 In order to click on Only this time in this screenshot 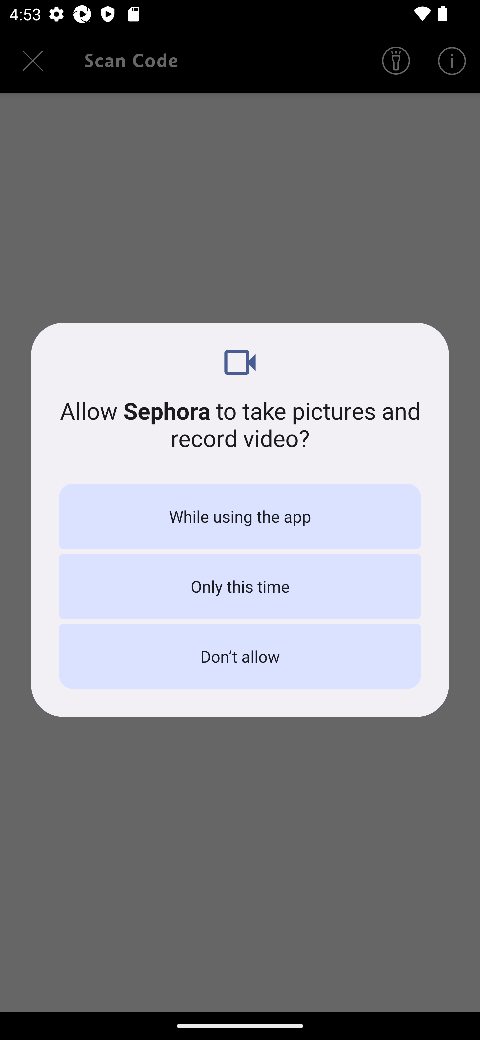, I will do `click(240, 586)`.